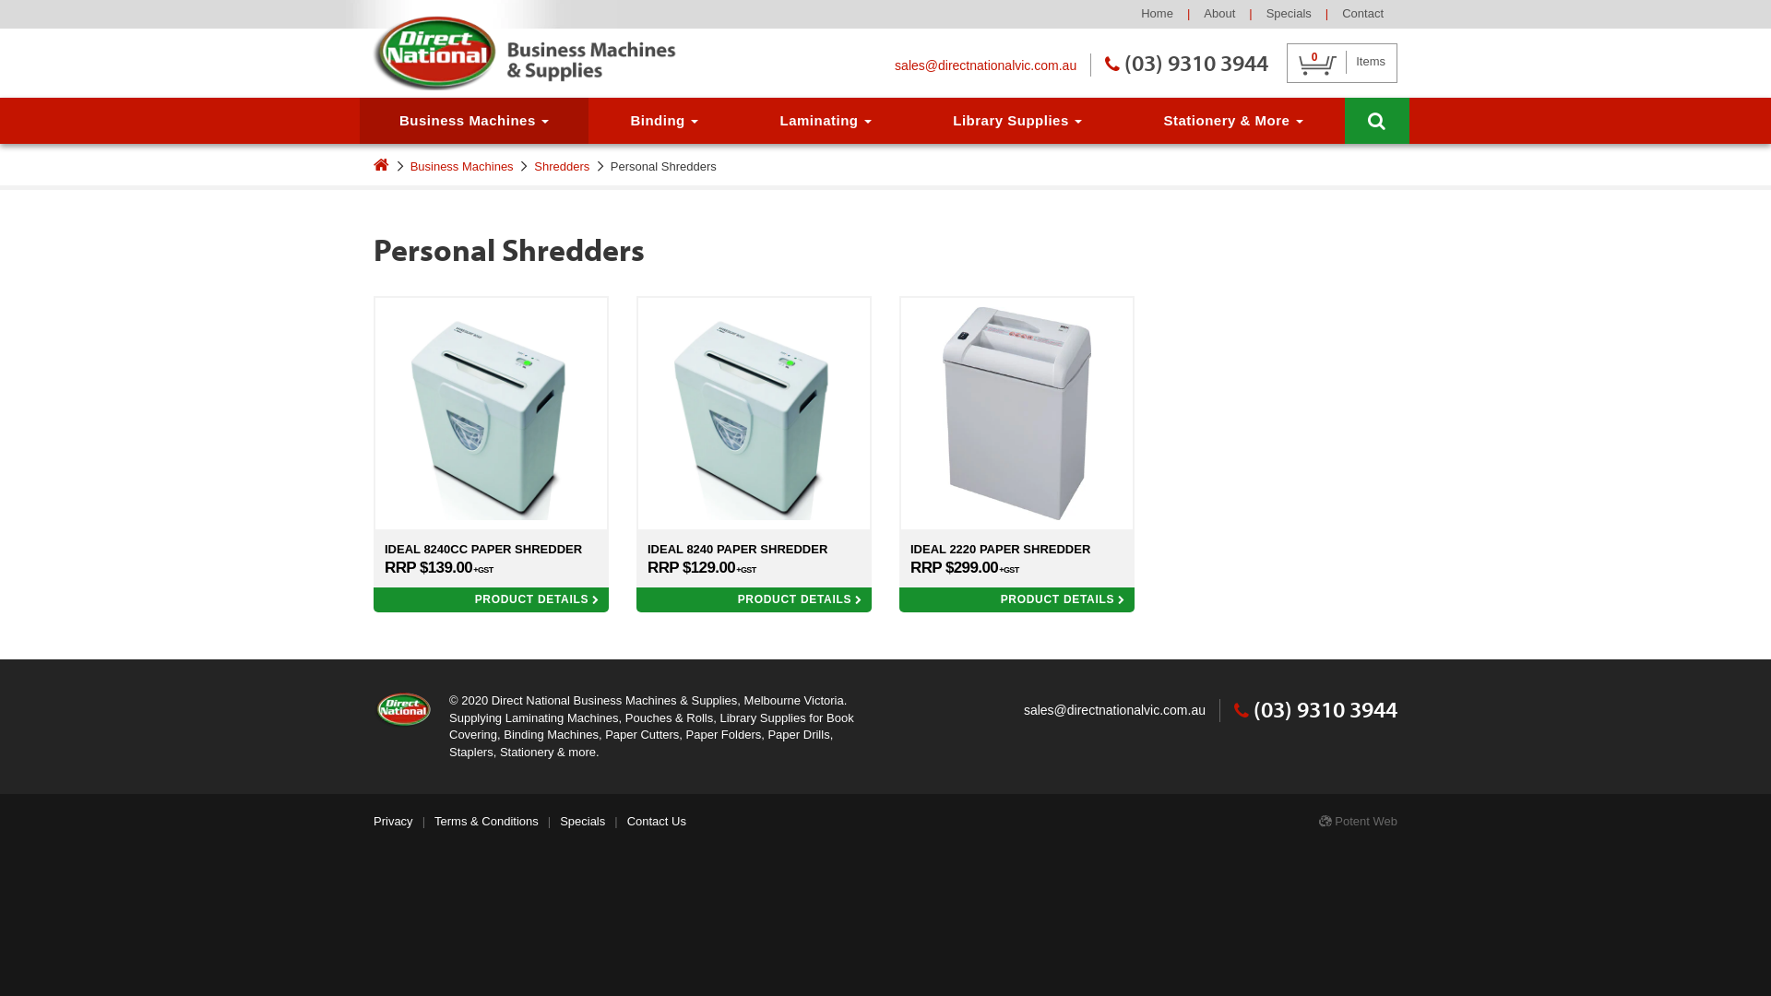 The image size is (1771, 996). What do you see at coordinates (799, 734) in the screenshot?
I see `Paper Drills` at bounding box center [799, 734].